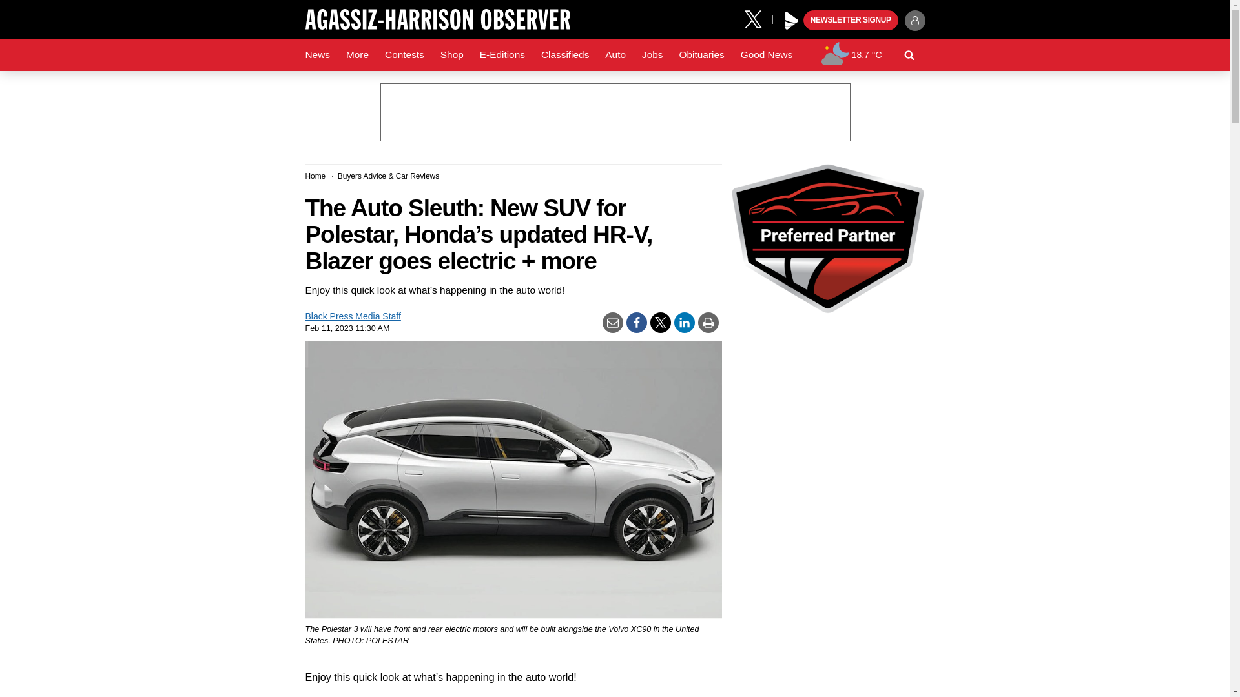  What do you see at coordinates (614, 112) in the screenshot?
I see `3rd party ad content` at bounding box center [614, 112].